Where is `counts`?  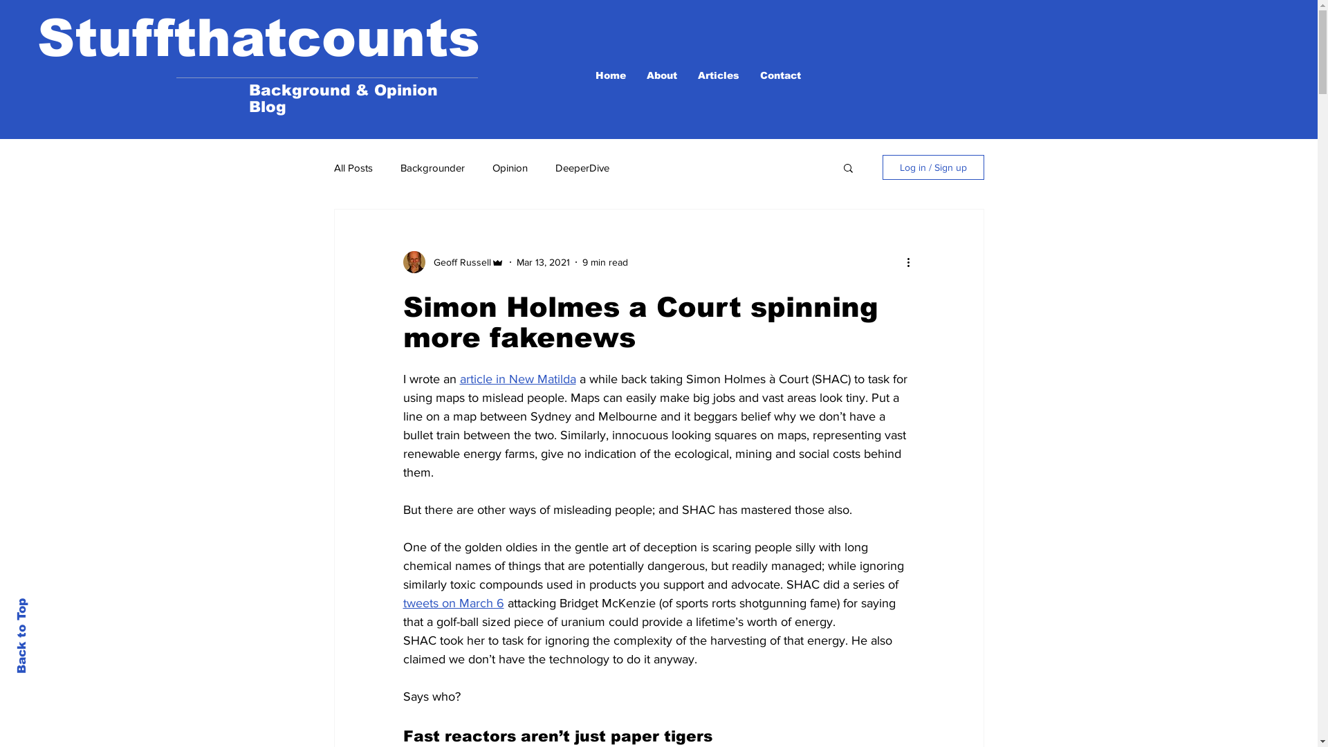
counts is located at coordinates (383, 38).